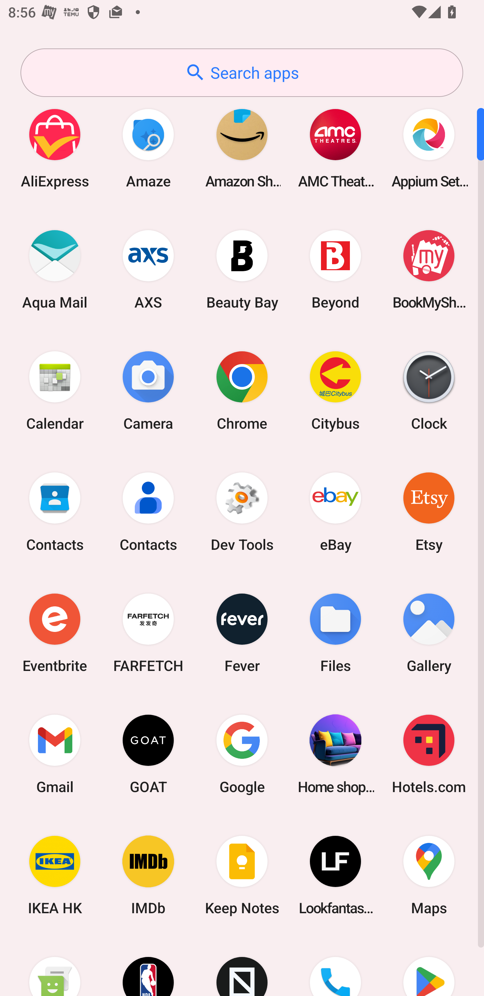 Image resolution: width=484 pixels, height=996 pixels. What do you see at coordinates (148, 511) in the screenshot?
I see `Contacts` at bounding box center [148, 511].